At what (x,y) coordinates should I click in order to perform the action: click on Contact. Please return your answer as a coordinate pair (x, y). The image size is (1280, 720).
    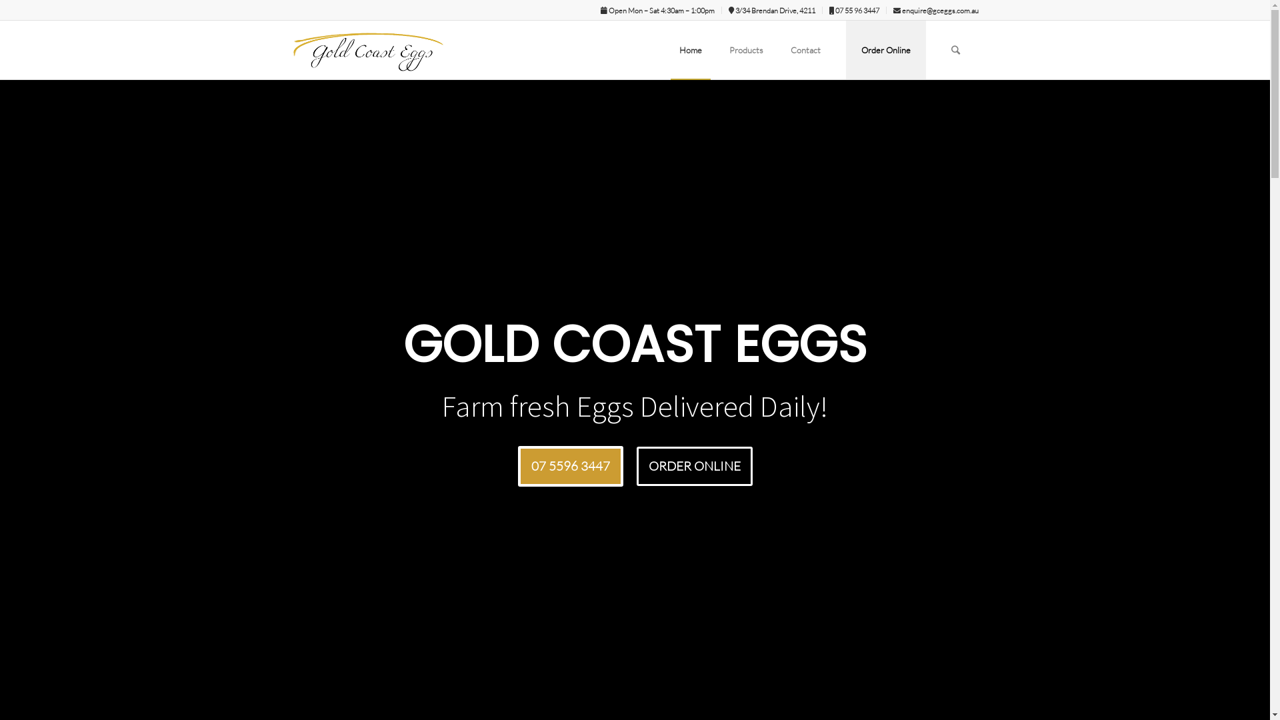
    Looking at the image, I should click on (805, 50).